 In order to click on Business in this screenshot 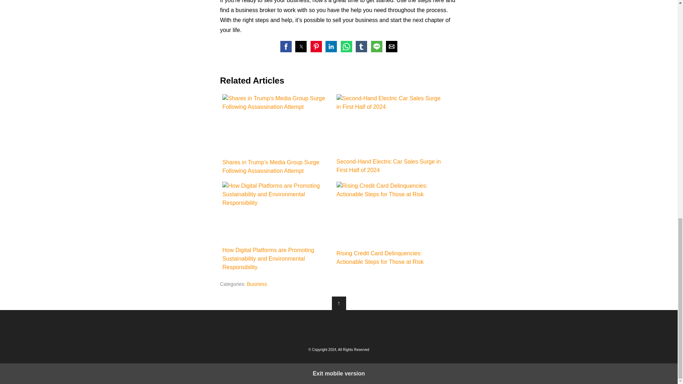, I will do `click(257, 284)`.